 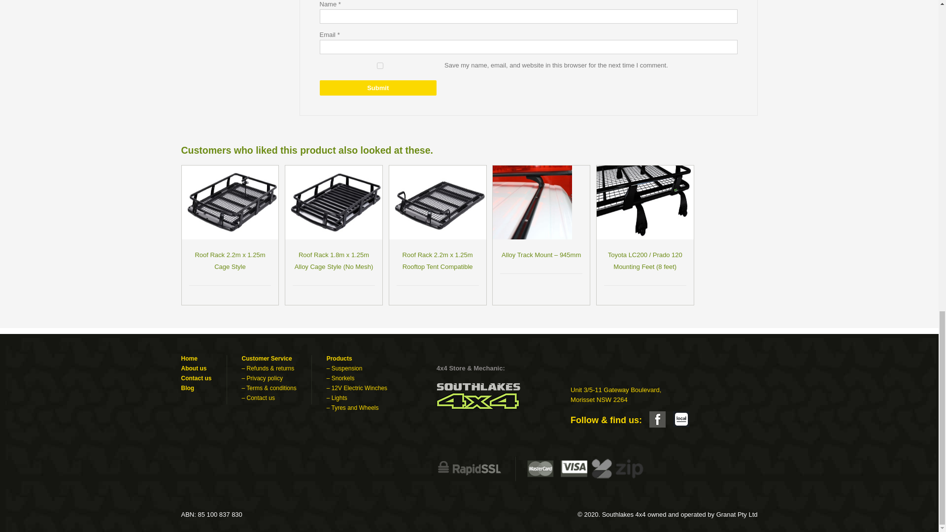 What do you see at coordinates (379, 66) in the screenshot?
I see `yes` at bounding box center [379, 66].